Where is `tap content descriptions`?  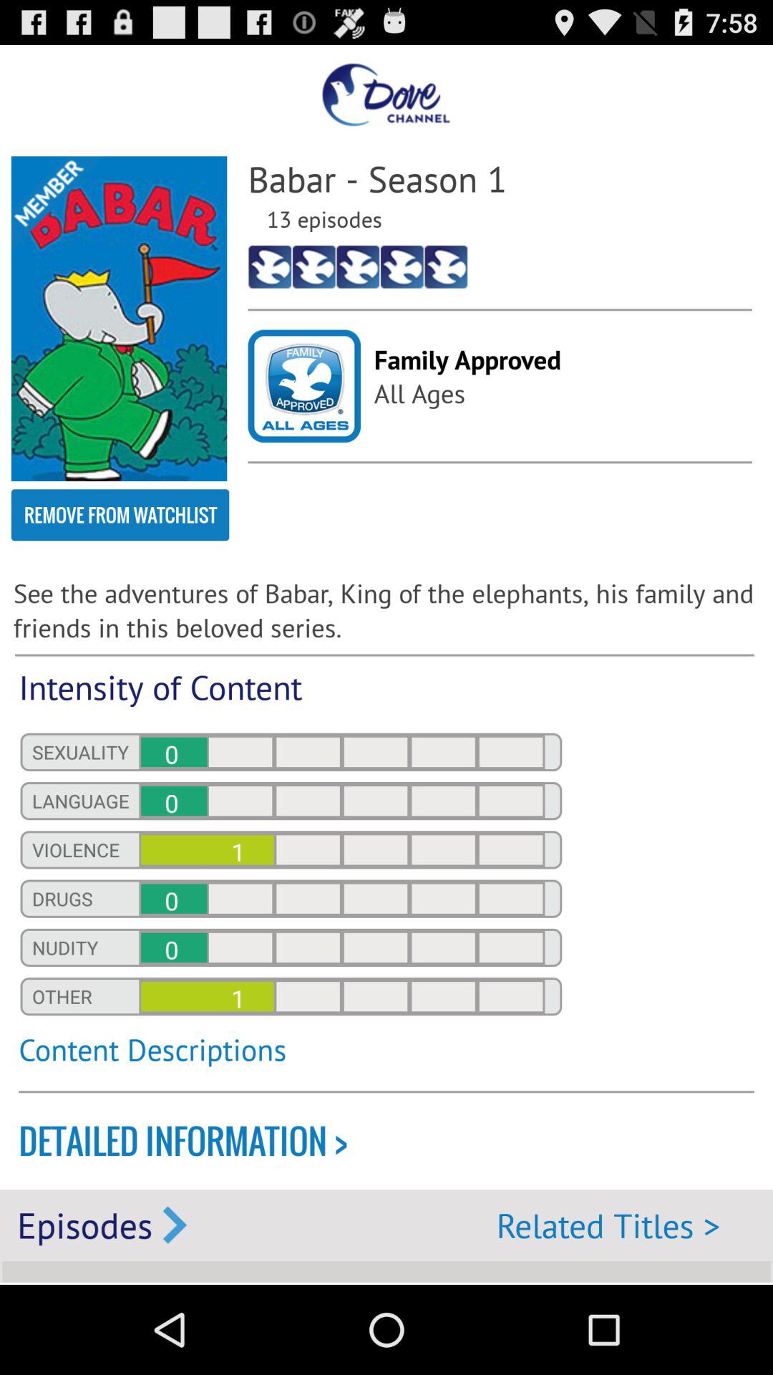 tap content descriptions is located at coordinates (291, 1058).